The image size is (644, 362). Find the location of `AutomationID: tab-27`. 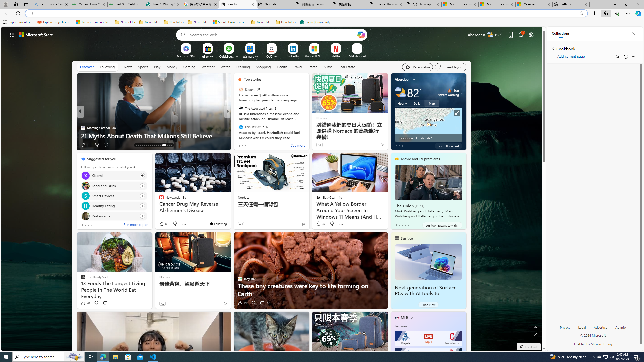

AutomationID: tab-27 is located at coordinates (166, 145).